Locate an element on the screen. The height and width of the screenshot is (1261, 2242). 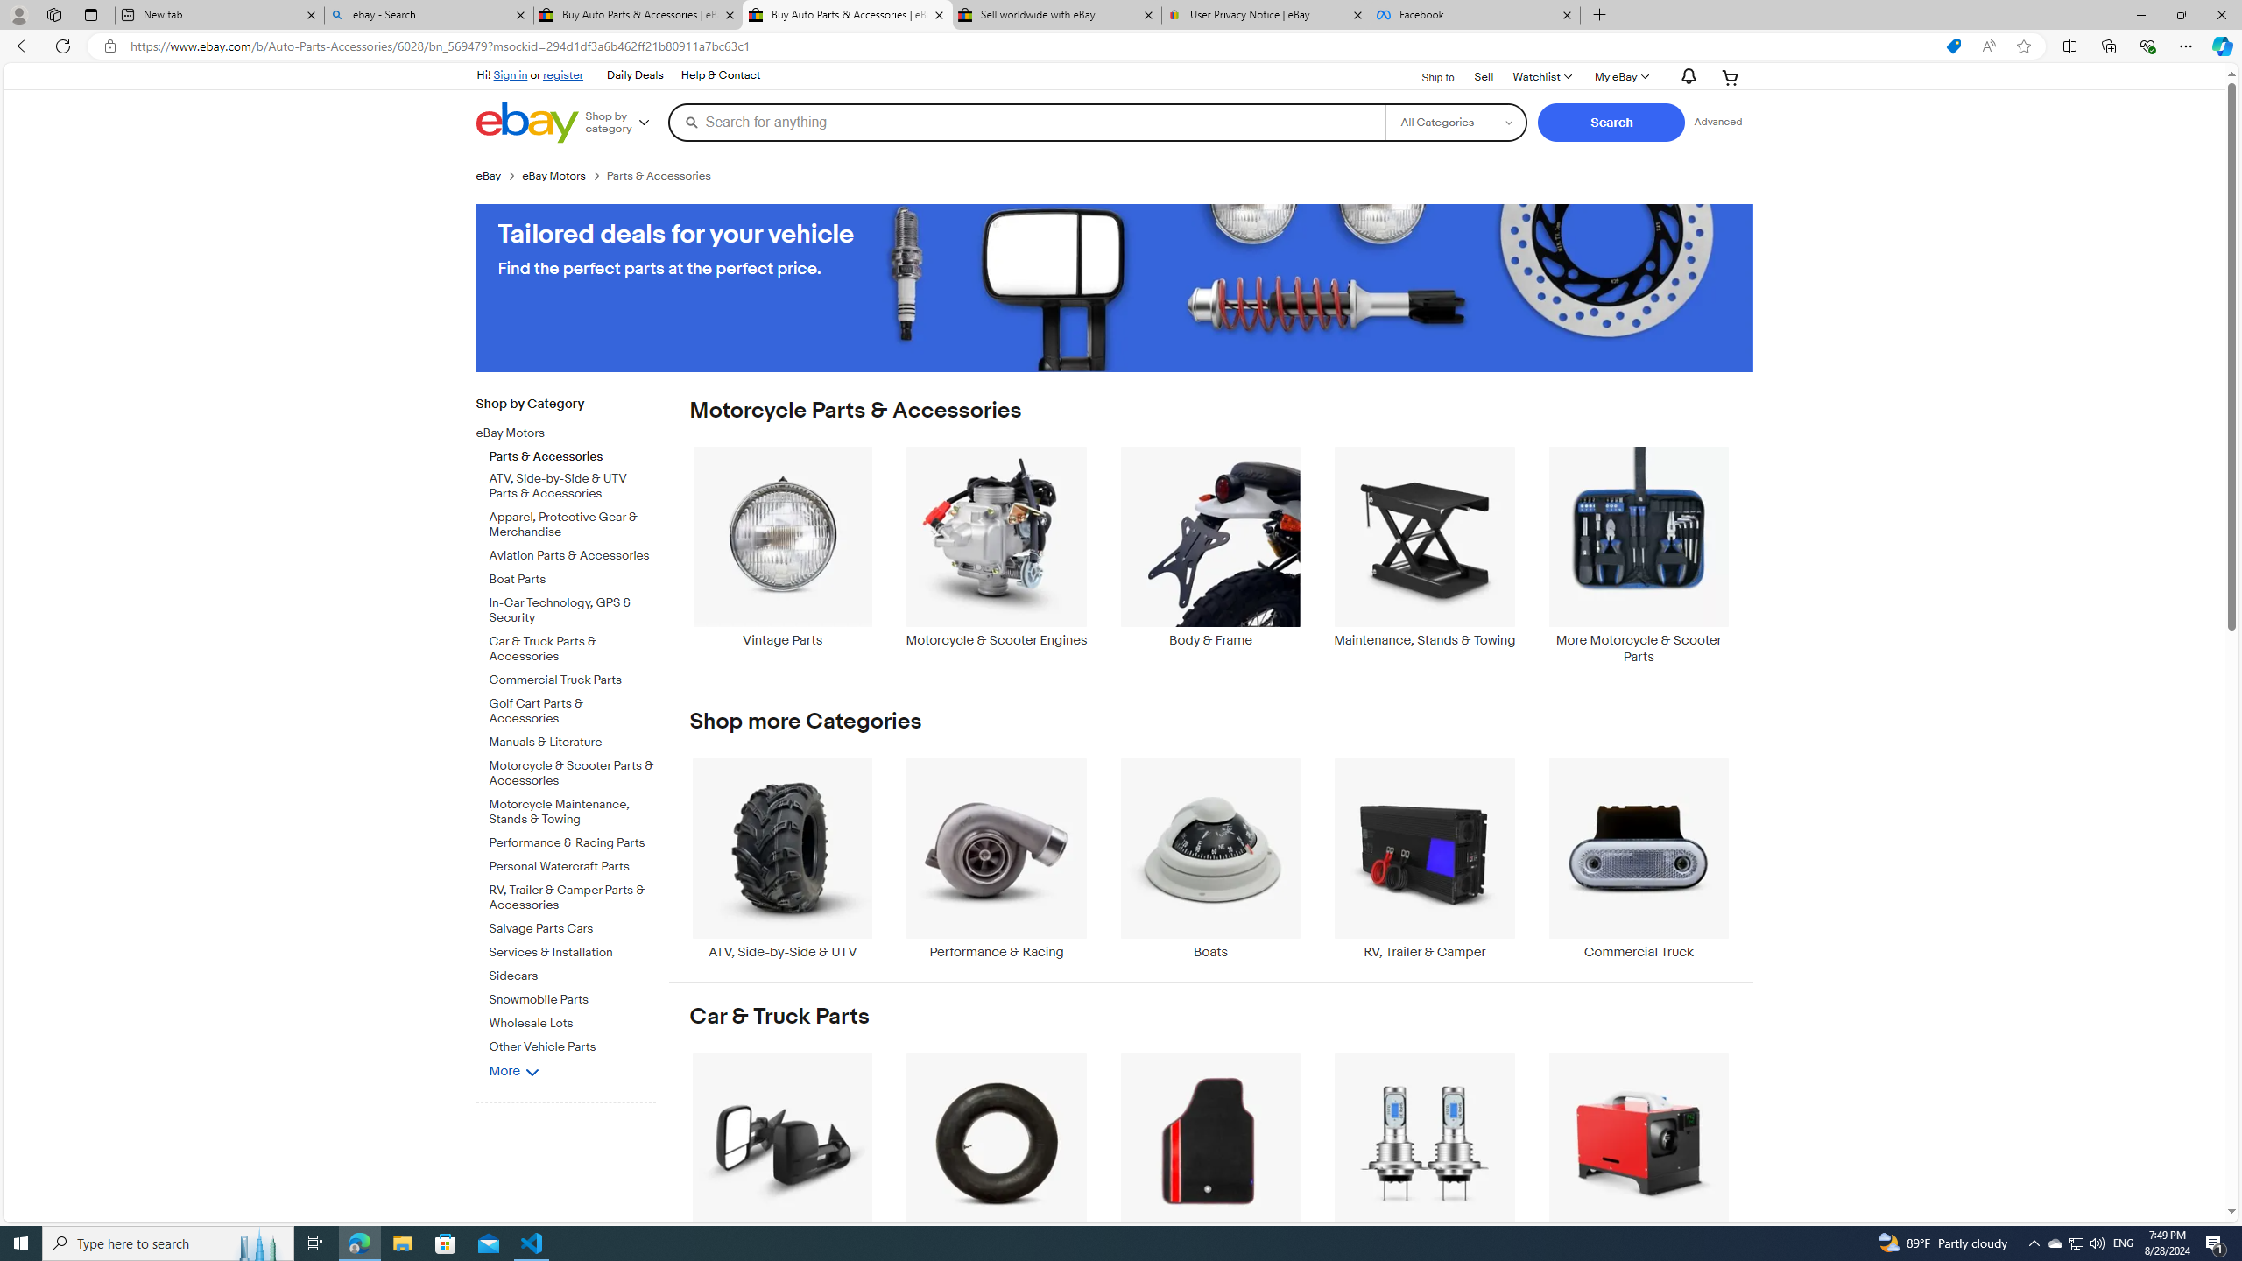
Boats is located at coordinates (1210, 859).